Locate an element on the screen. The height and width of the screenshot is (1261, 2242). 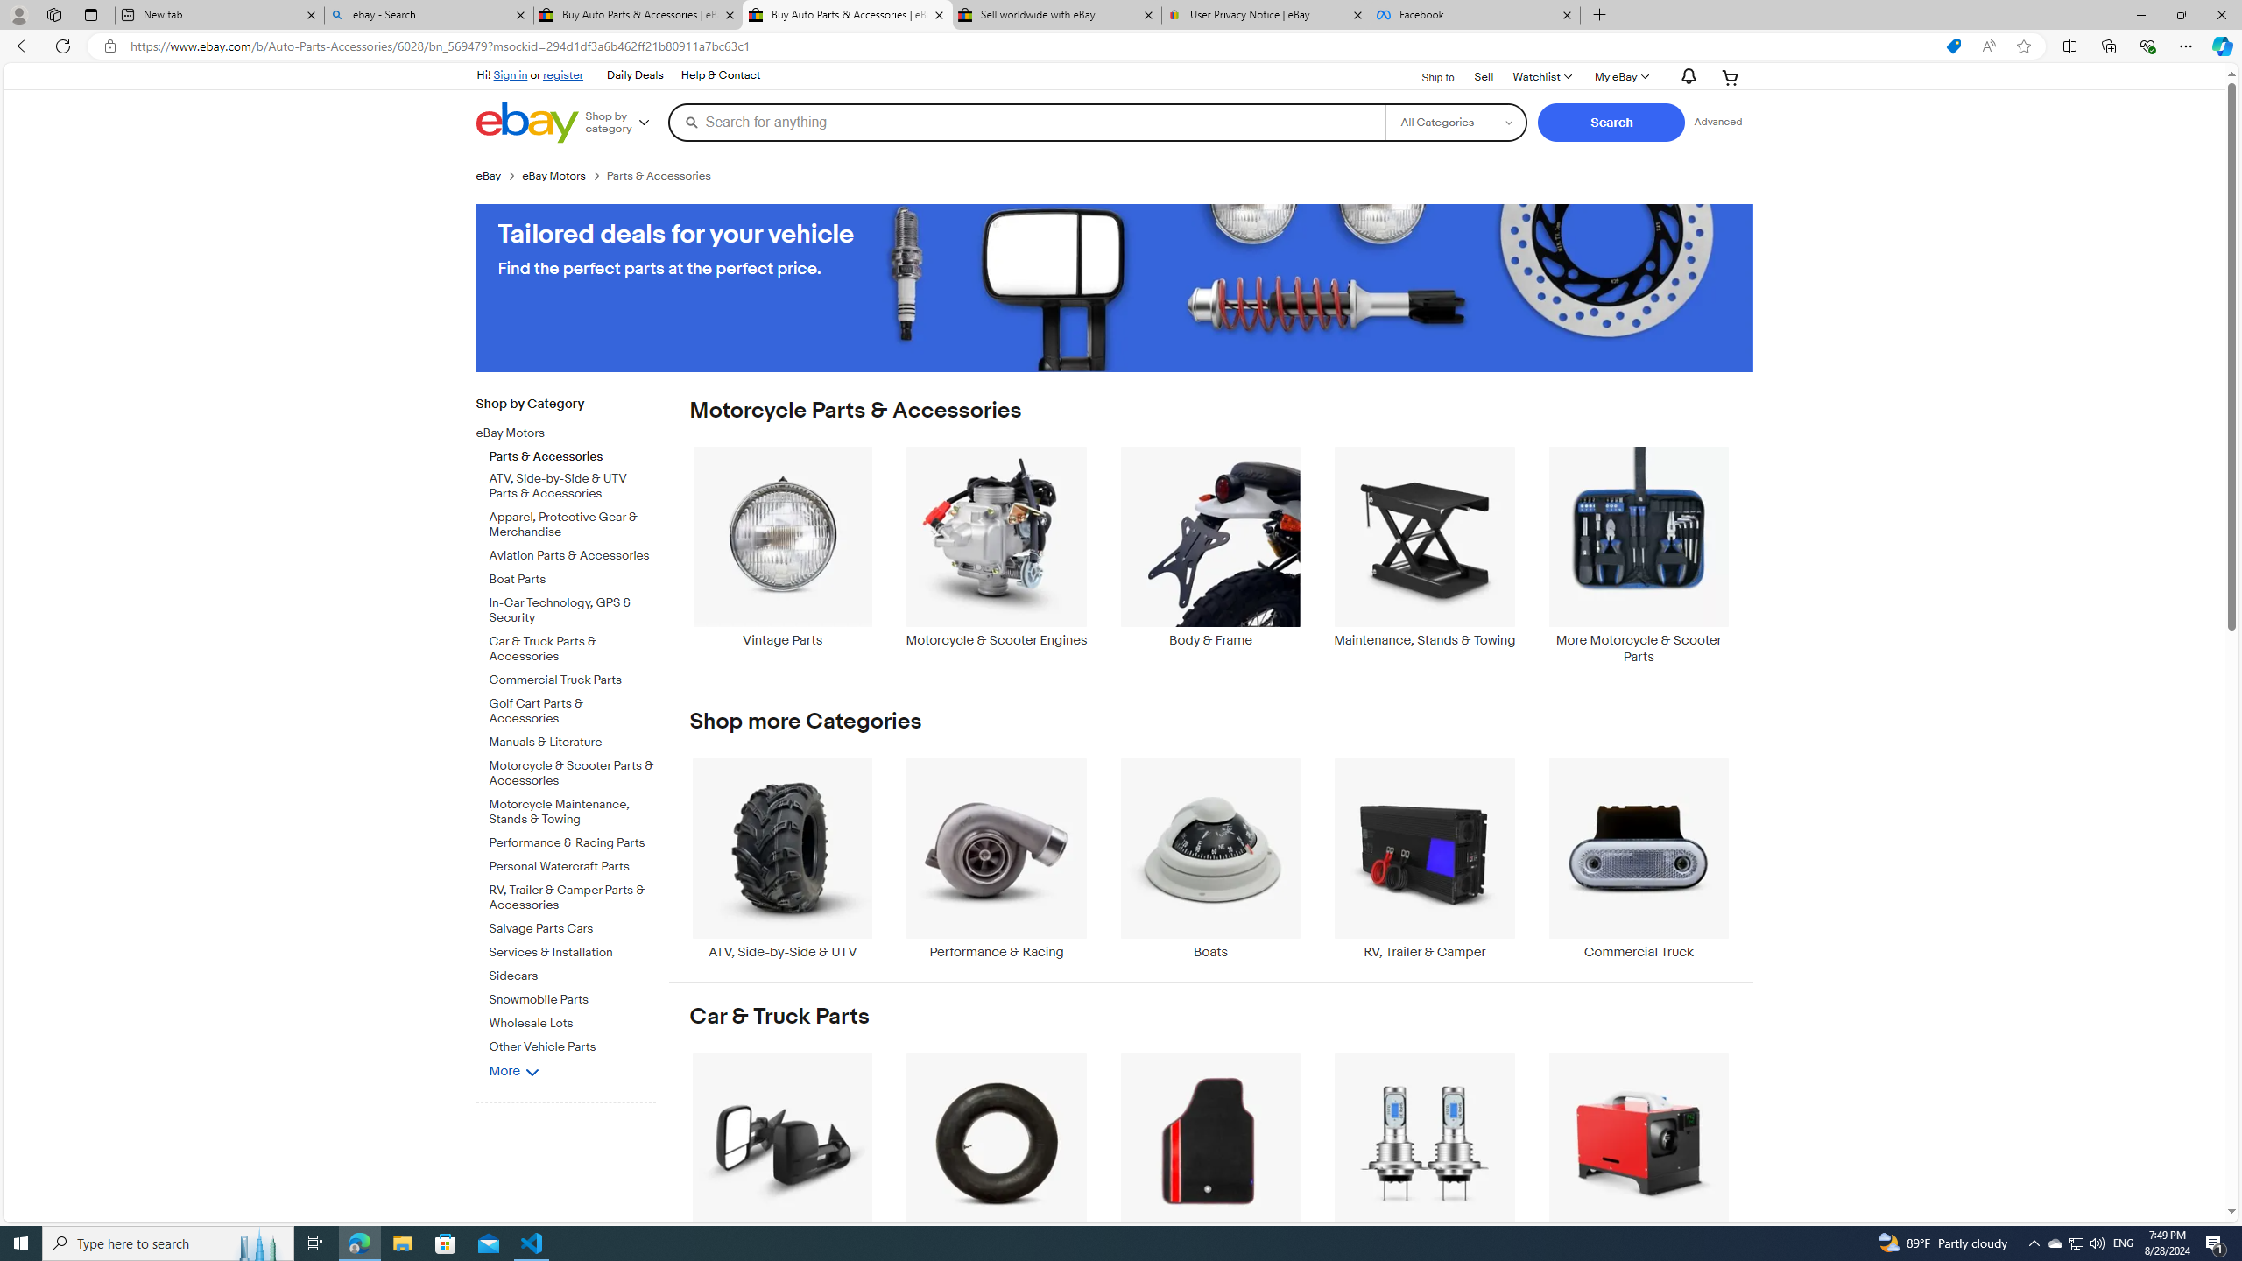
Boats is located at coordinates (1210, 859).